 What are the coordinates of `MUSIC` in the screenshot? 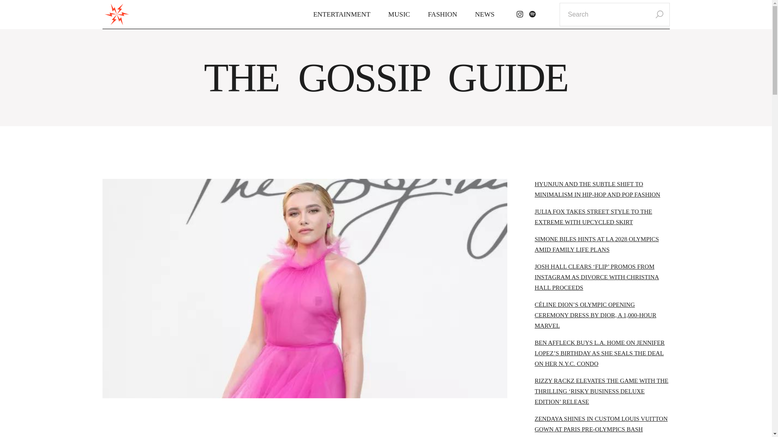 It's located at (399, 15).